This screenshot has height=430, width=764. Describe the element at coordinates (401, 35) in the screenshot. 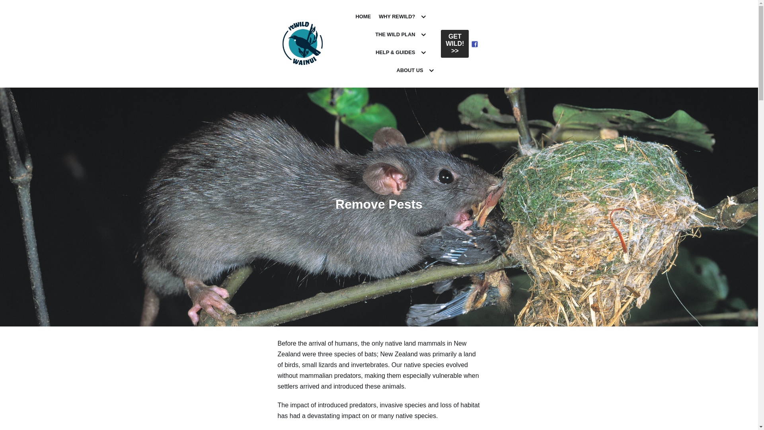

I see `THE WILD PLAN` at that location.